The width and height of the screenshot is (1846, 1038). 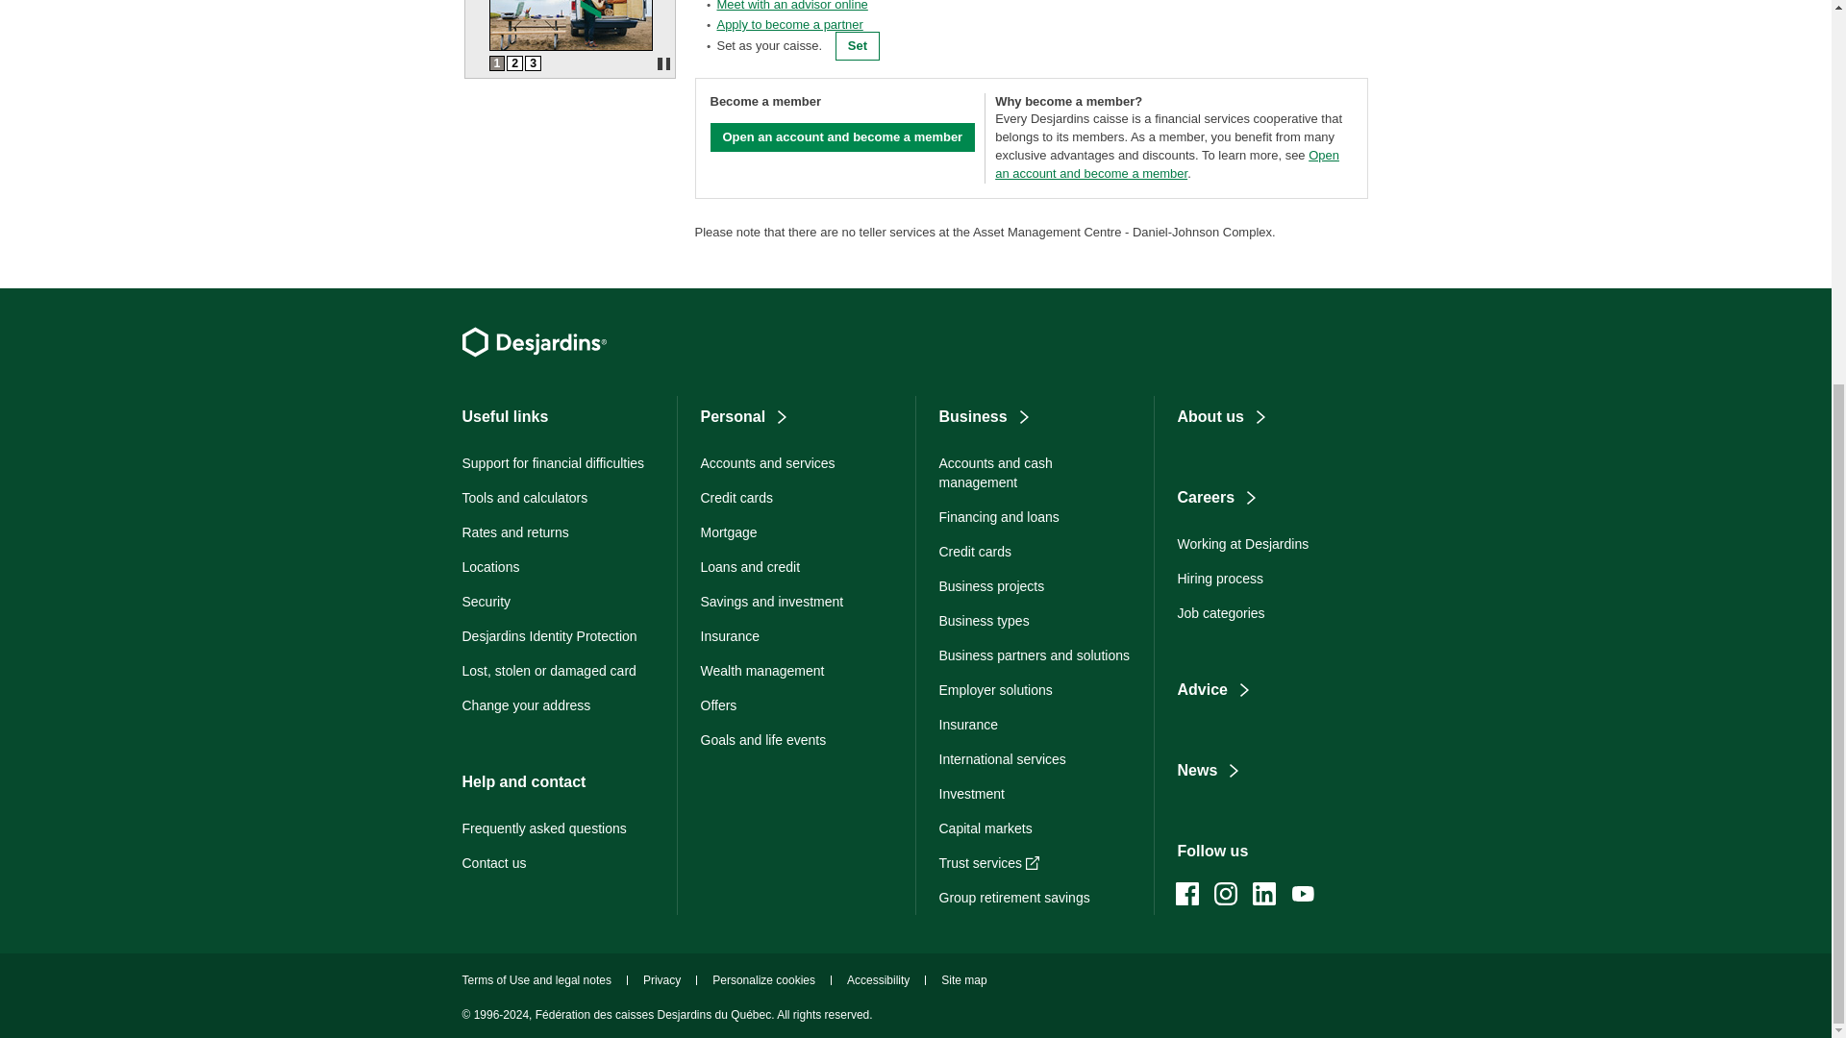 What do you see at coordinates (661, 63) in the screenshot?
I see `Pause promotion slide show` at bounding box center [661, 63].